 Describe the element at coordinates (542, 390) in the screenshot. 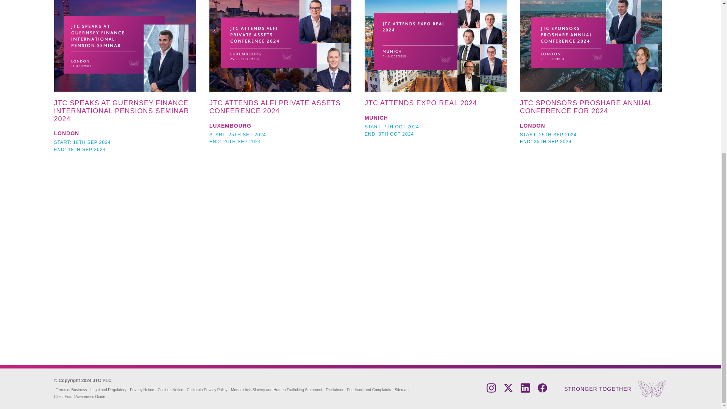

I see `Facebook profile` at that location.